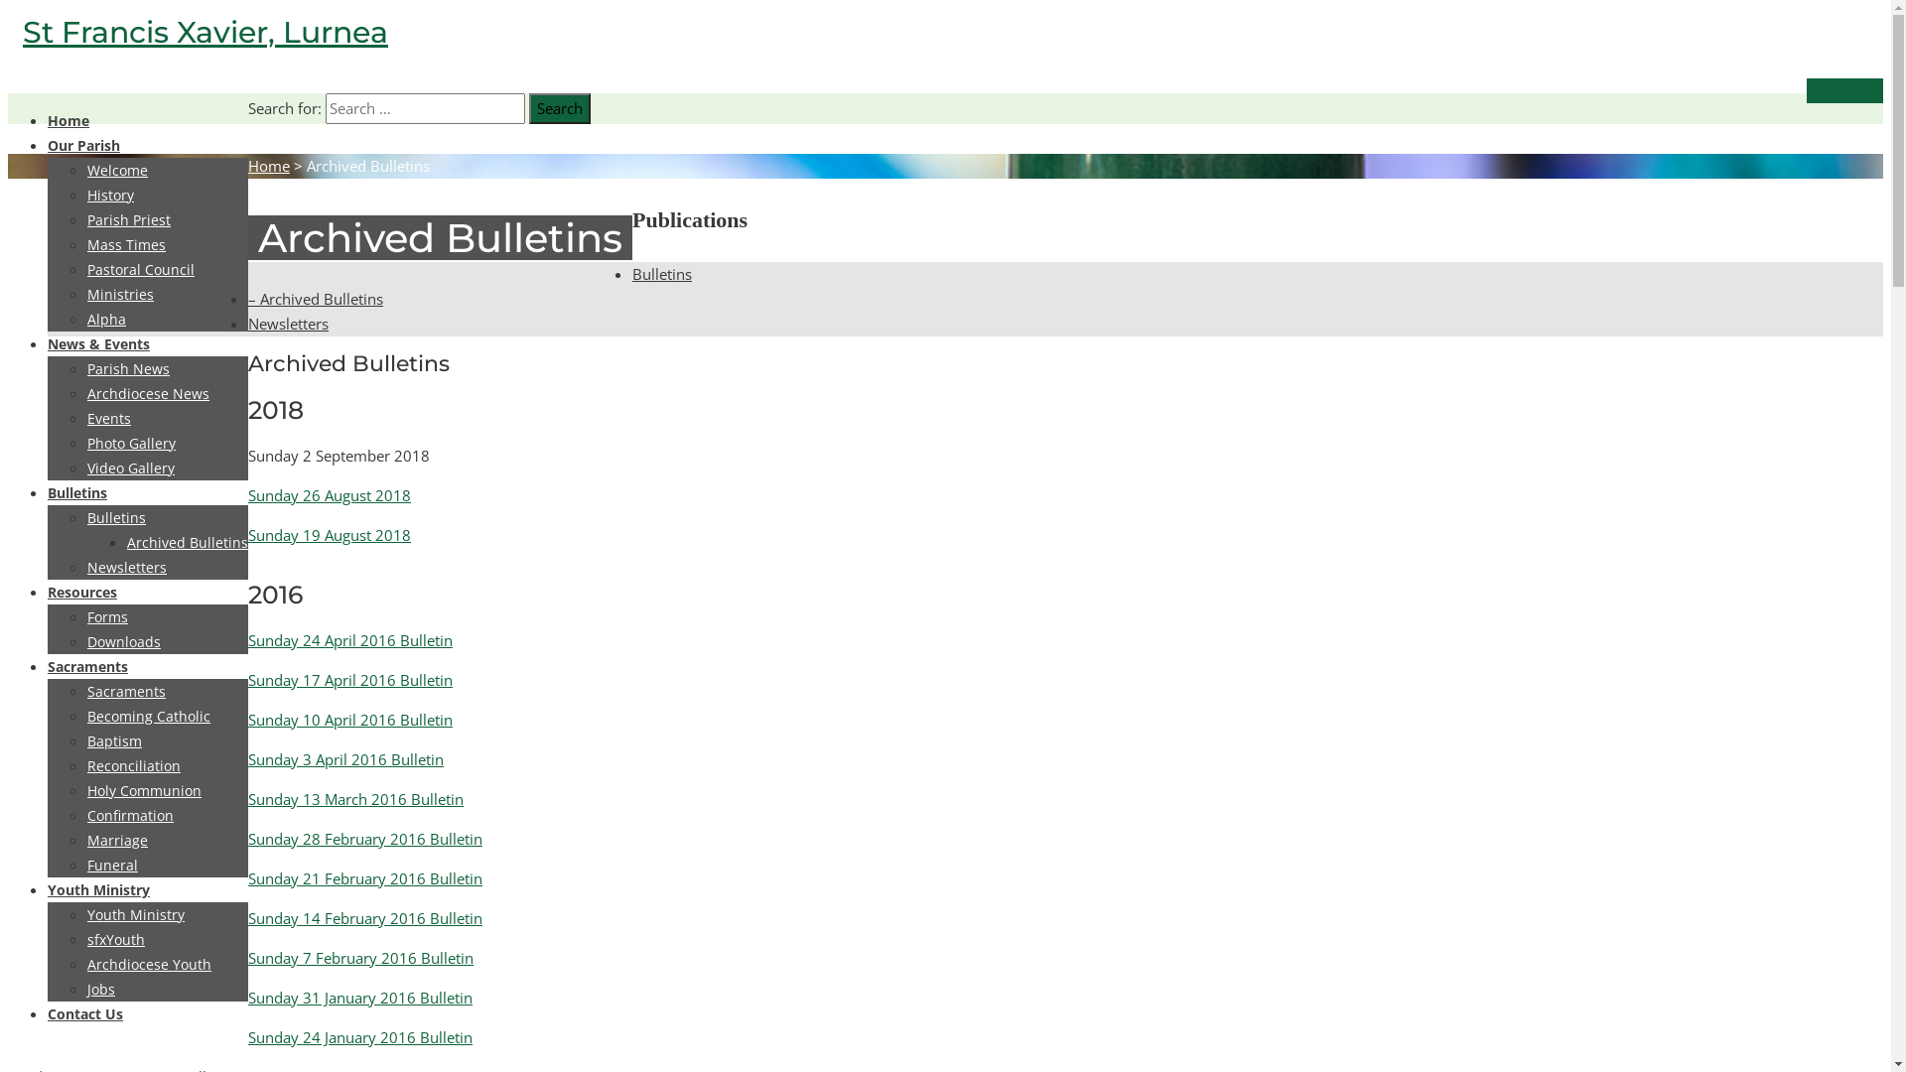  I want to click on Sunday 26 August 2018, so click(330, 494).